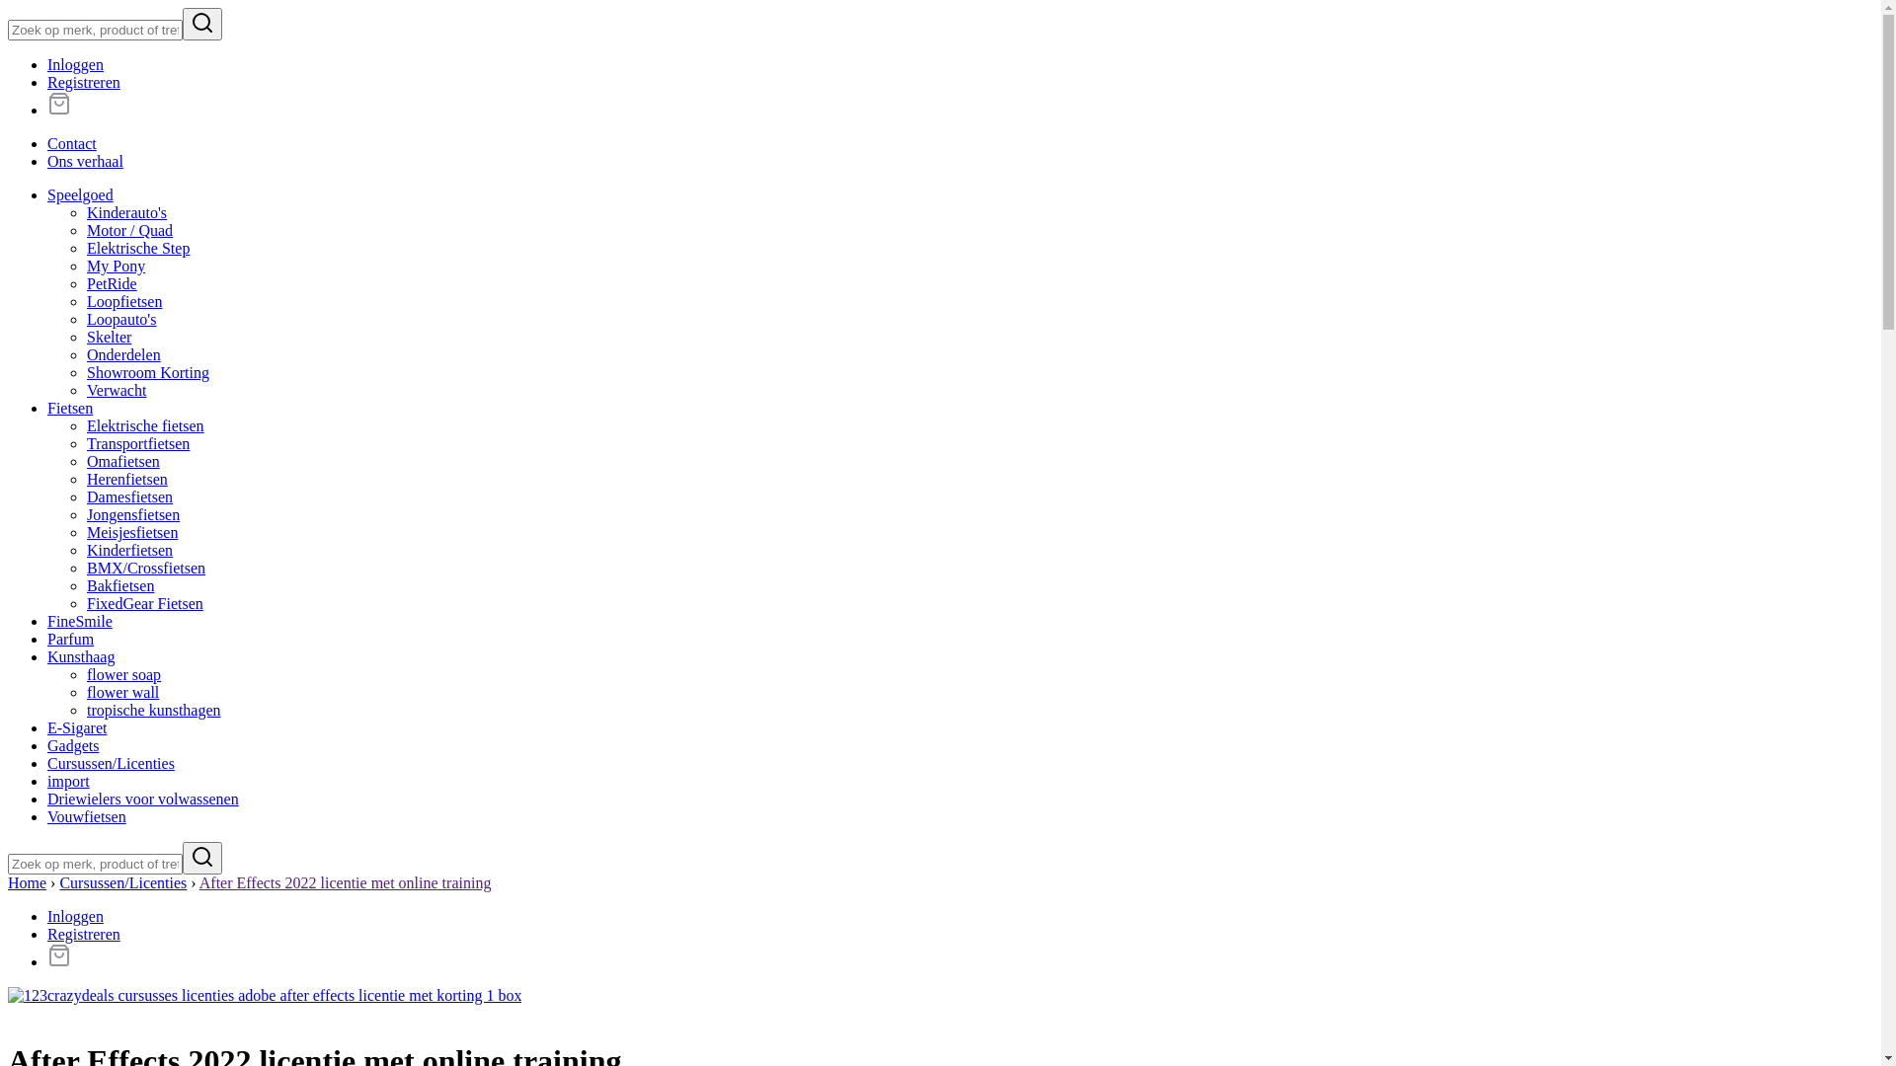 This screenshot has width=1896, height=1066. I want to click on Registreren, so click(84, 83).